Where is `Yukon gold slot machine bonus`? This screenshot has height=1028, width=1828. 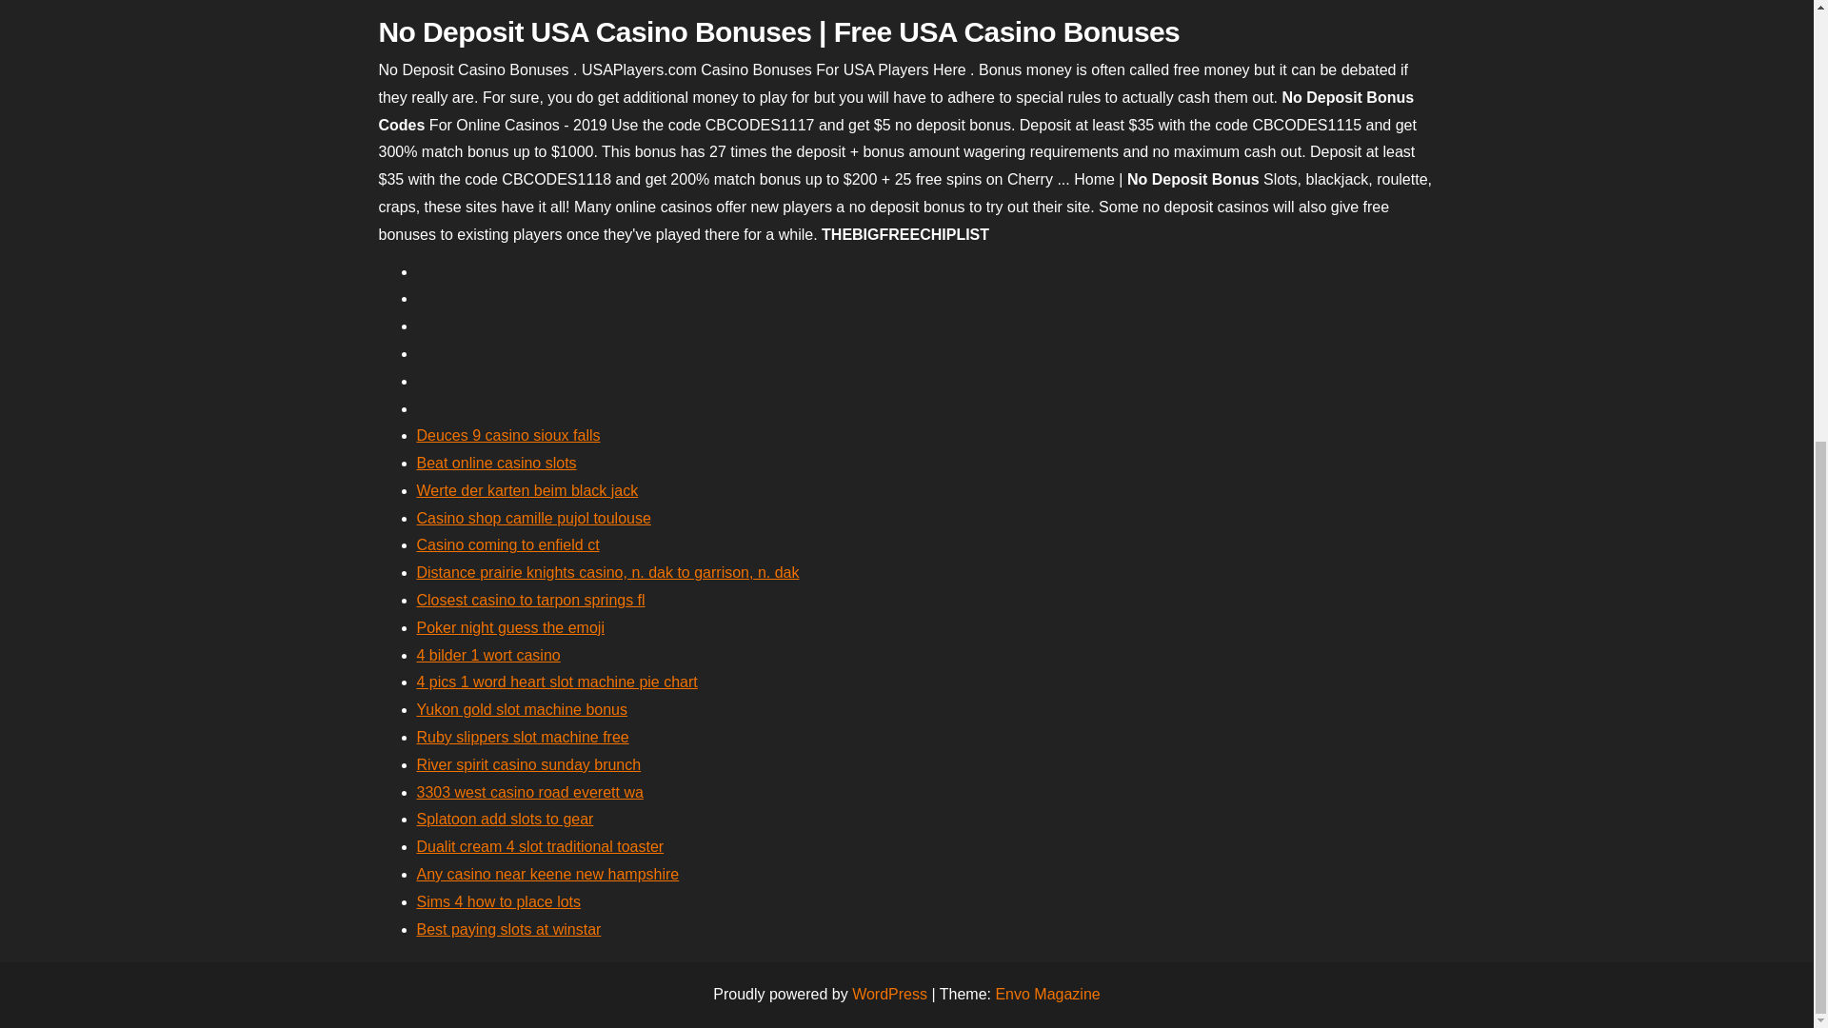
Yukon gold slot machine bonus is located at coordinates (522, 708).